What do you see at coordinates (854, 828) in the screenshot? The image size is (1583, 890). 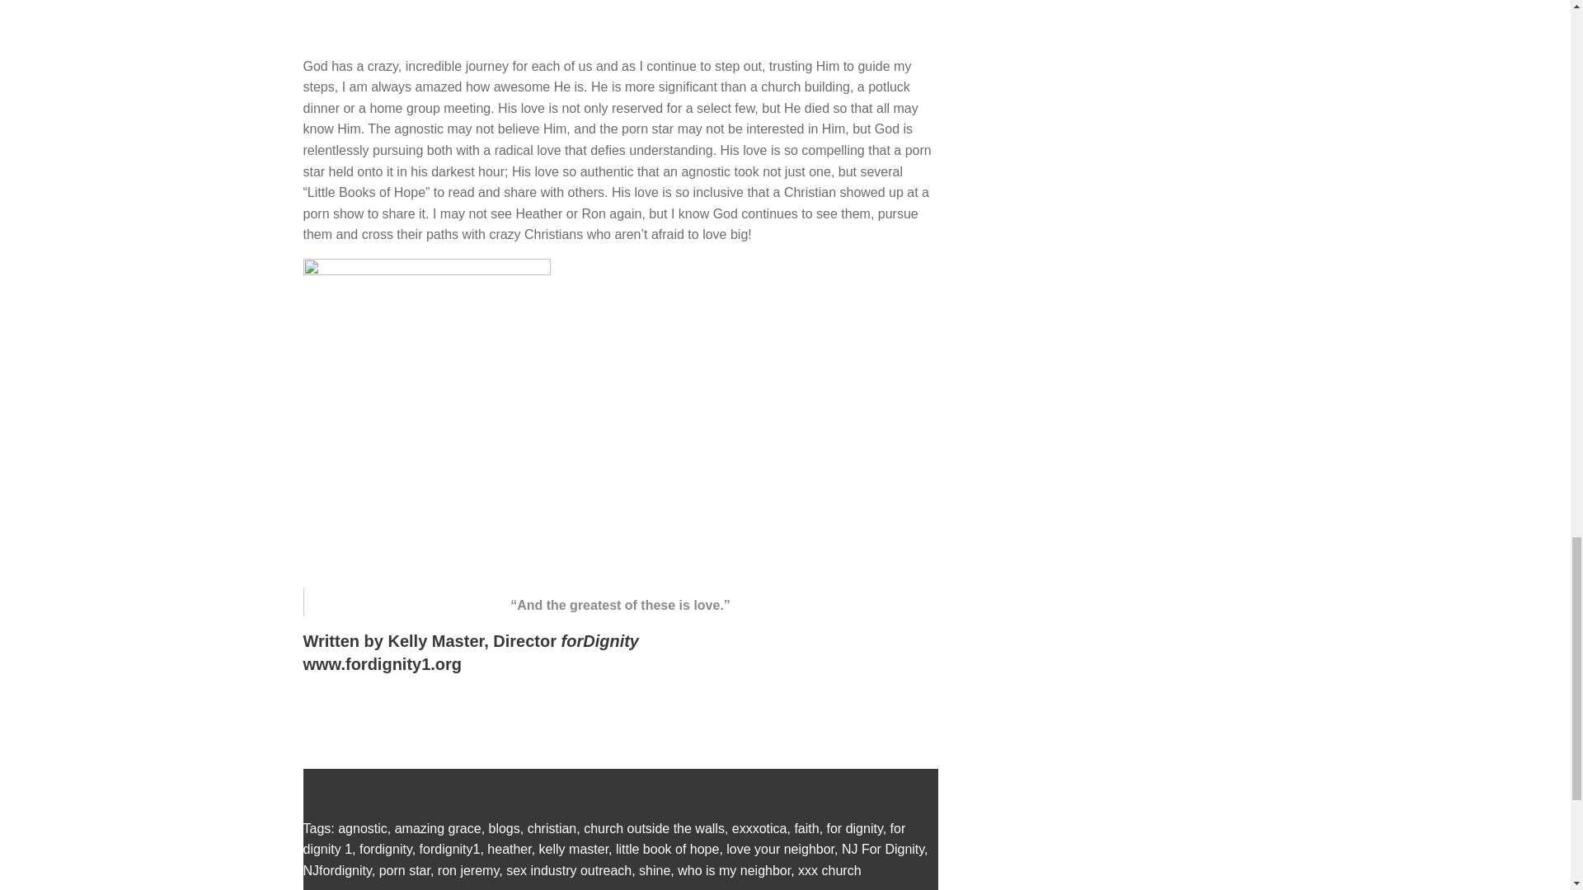 I see `for dignity` at bounding box center [854, 828].